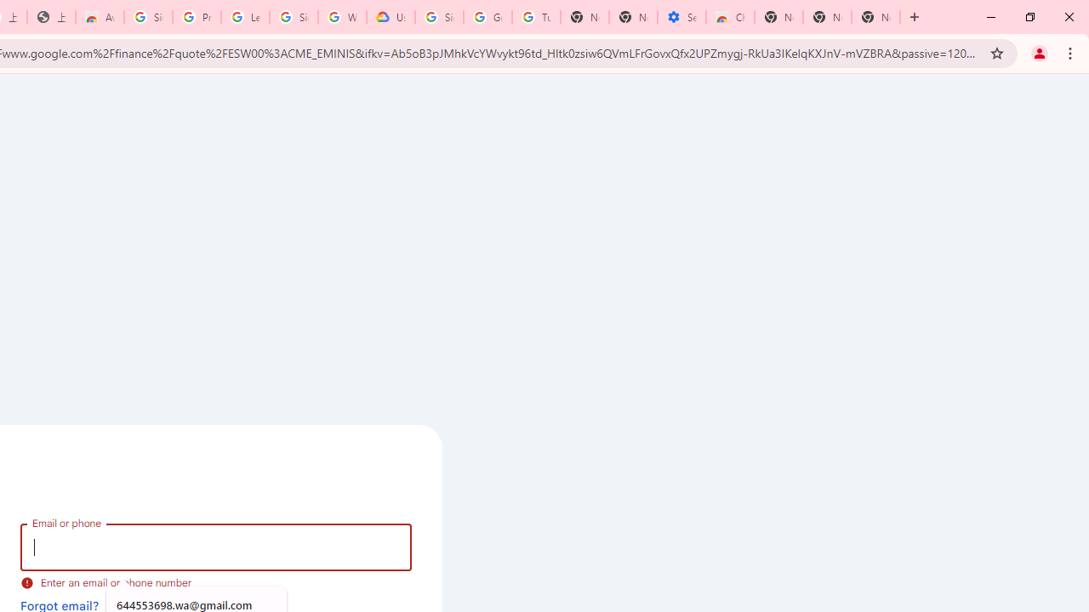 The height and width of the screenshot is (612, 1089). Describe the element at coordinates (148, 17) in the screenshot. I see `Sign in - Google Accounts` at that location.